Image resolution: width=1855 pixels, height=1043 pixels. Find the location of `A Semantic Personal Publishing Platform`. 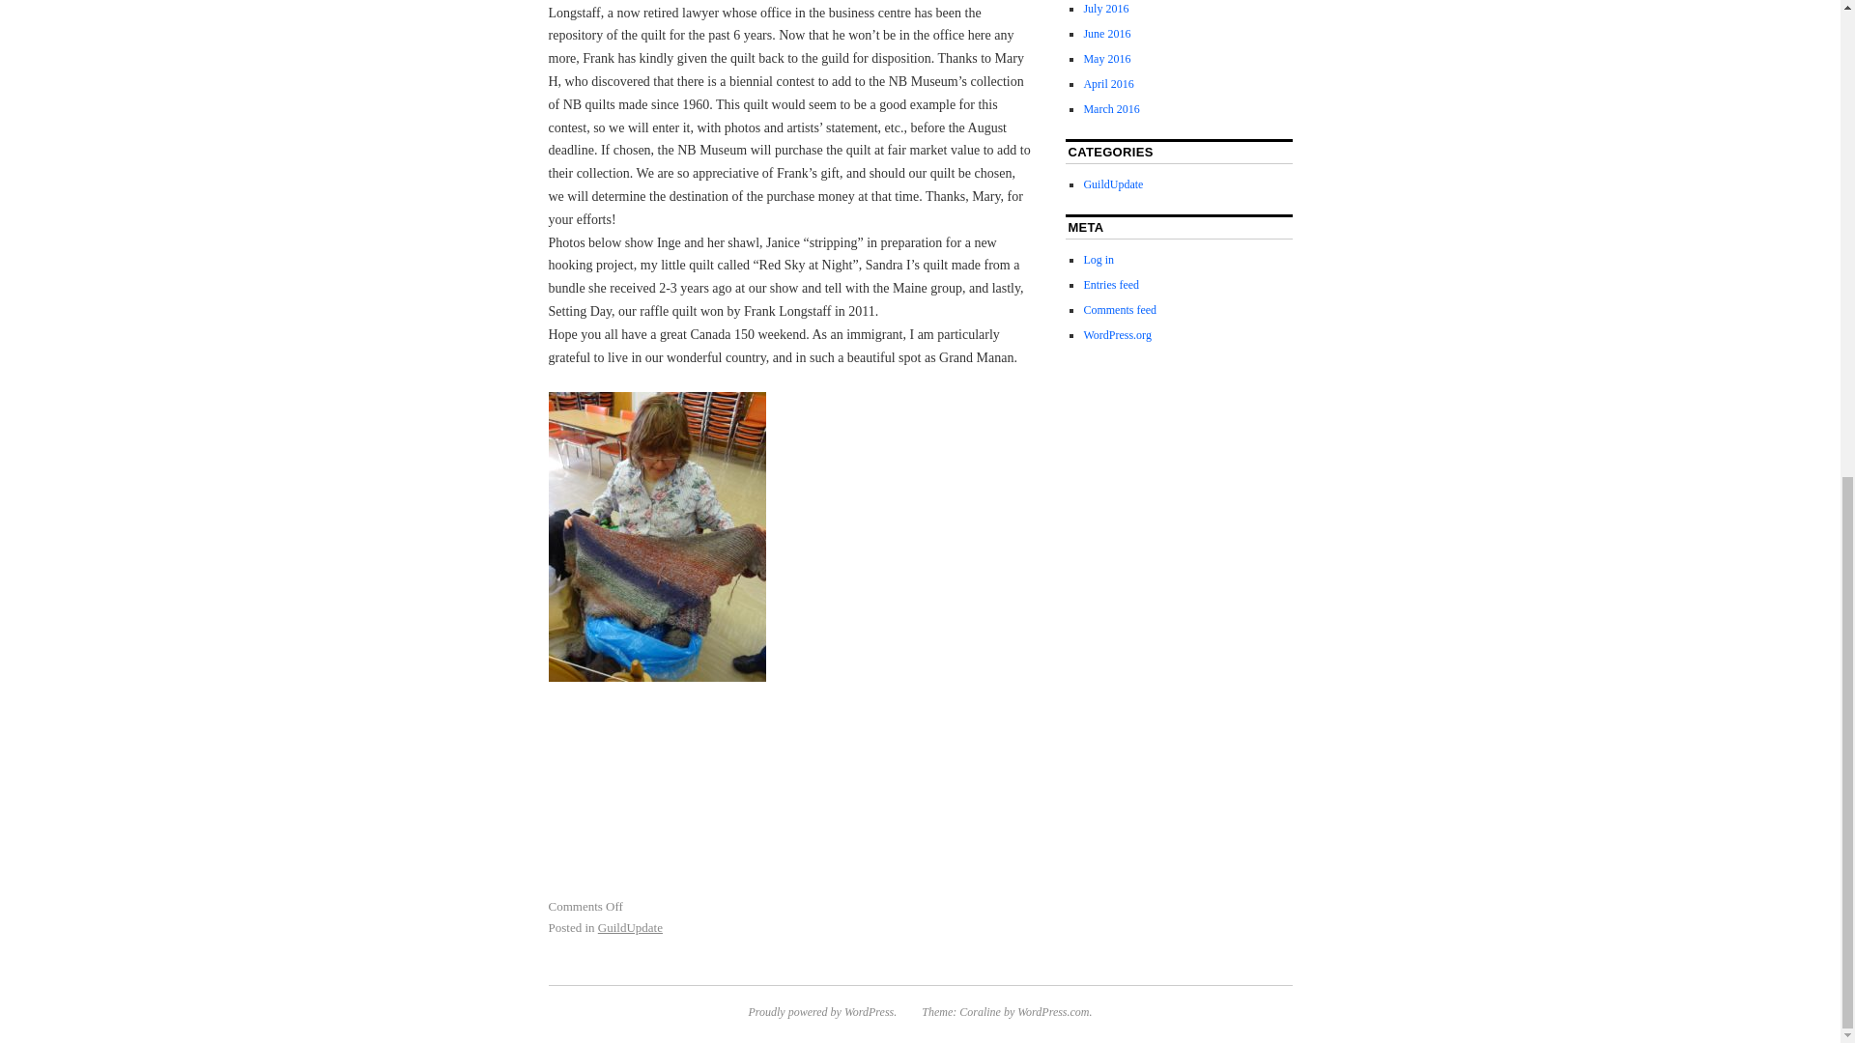

A Semantic Personal Publishing Platform is located at coordinates (821, 1012).